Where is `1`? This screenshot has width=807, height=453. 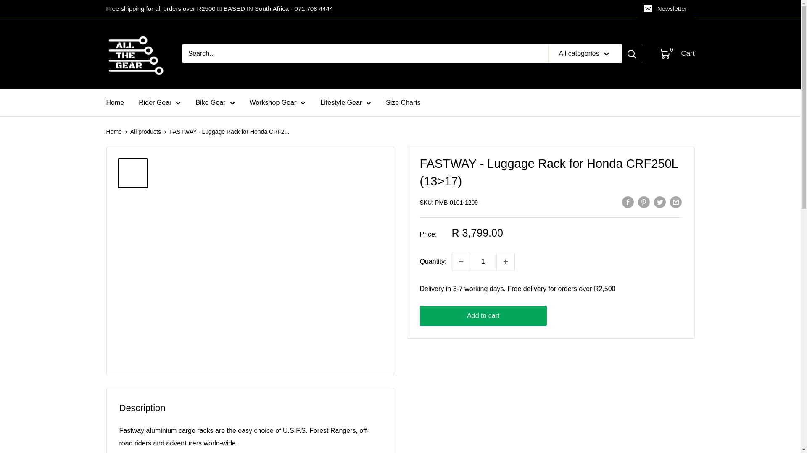
1 is located at coordinates (483, 261).